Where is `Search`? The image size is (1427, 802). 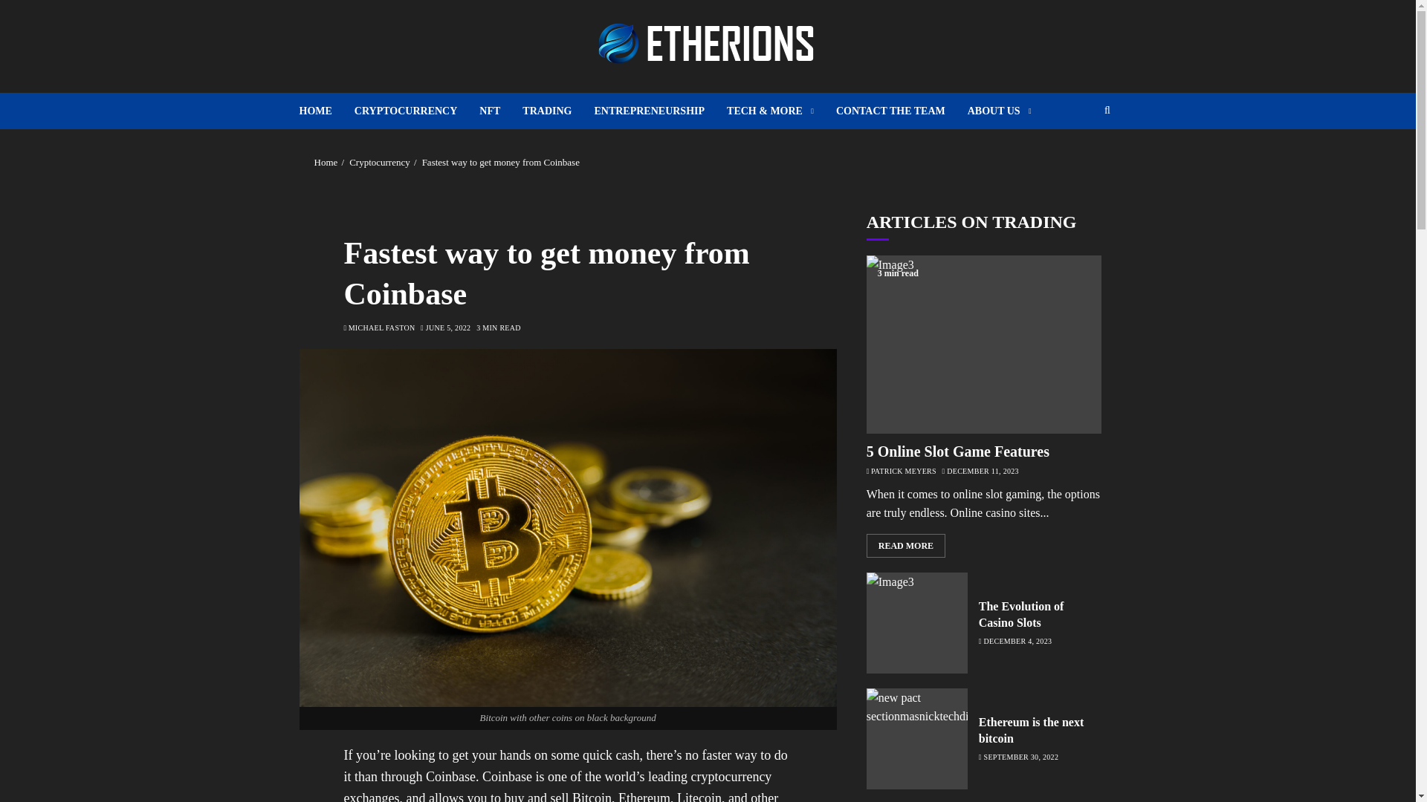 Search is located at coordinates (1078, 156).